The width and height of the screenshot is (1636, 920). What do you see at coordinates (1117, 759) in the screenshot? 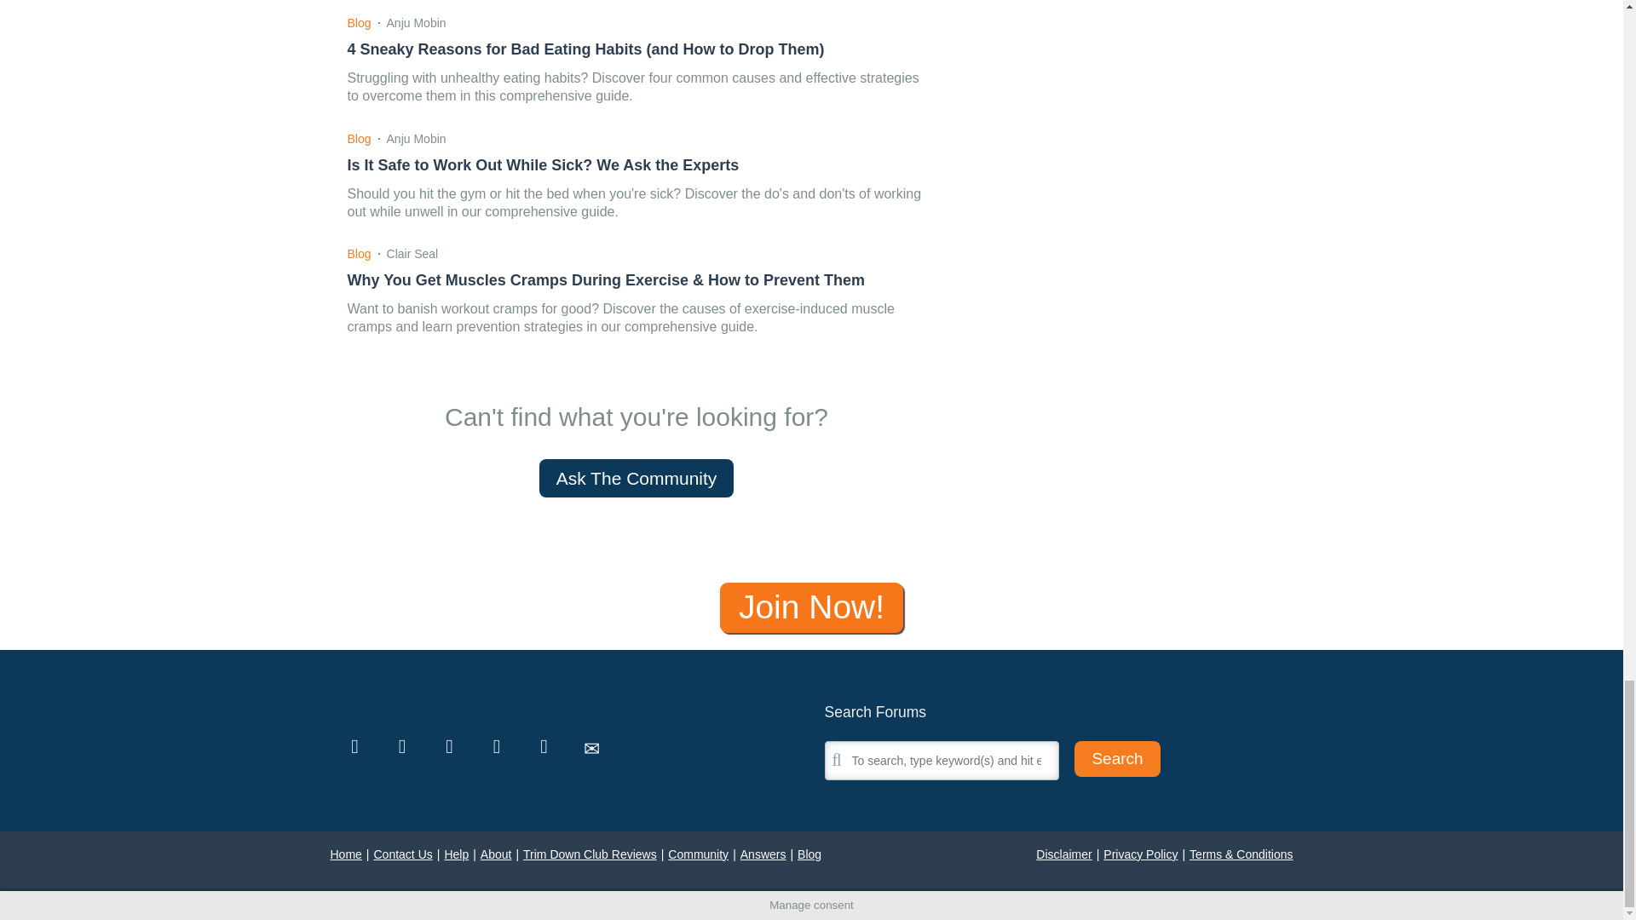
I see `Search` at bounding box center [1117, 759].